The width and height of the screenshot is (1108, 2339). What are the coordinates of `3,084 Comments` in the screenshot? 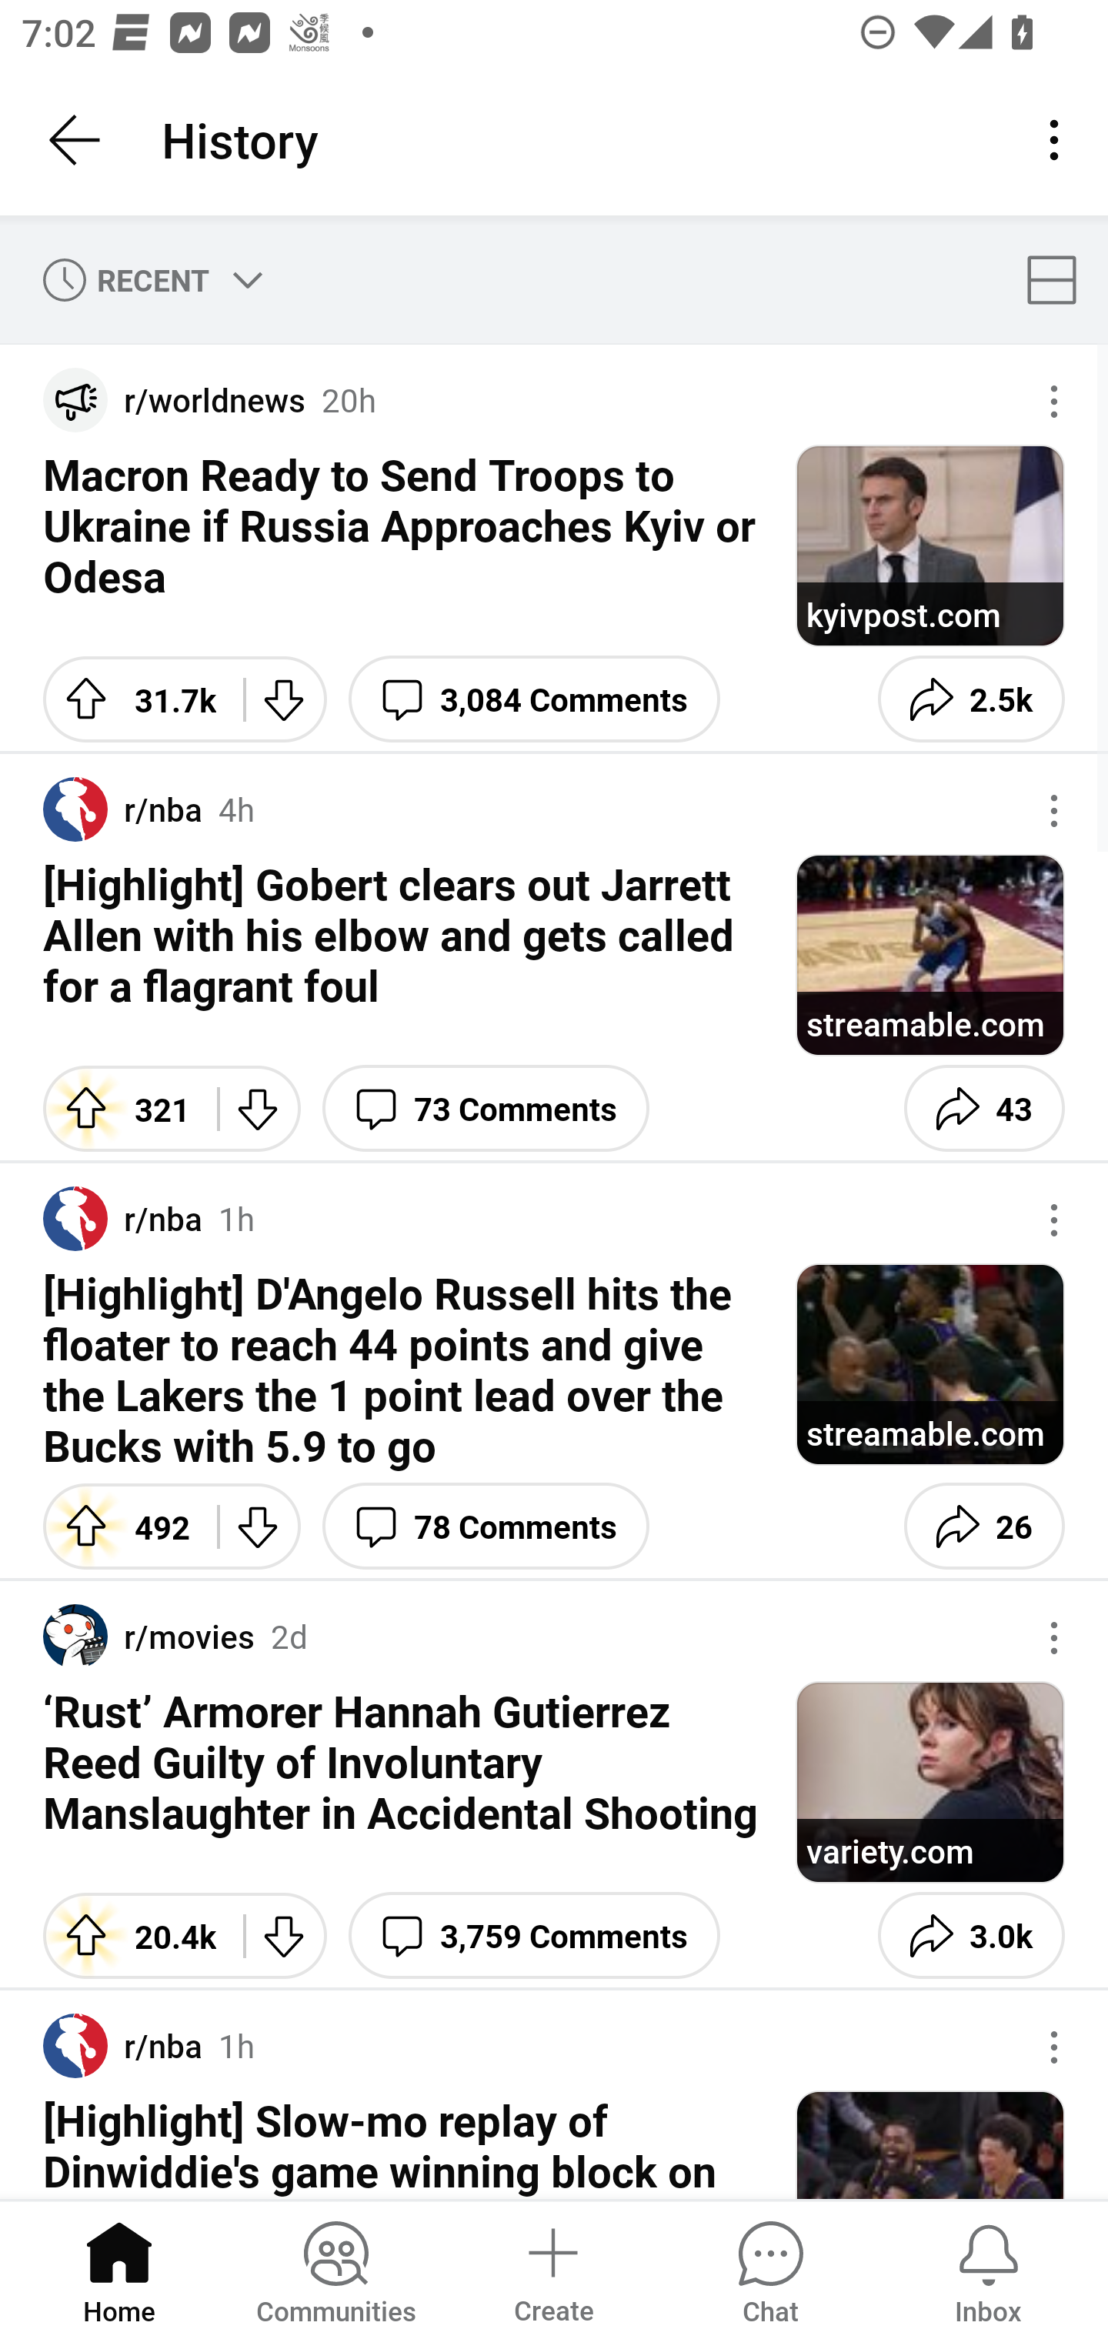 It's located at (534, 699).